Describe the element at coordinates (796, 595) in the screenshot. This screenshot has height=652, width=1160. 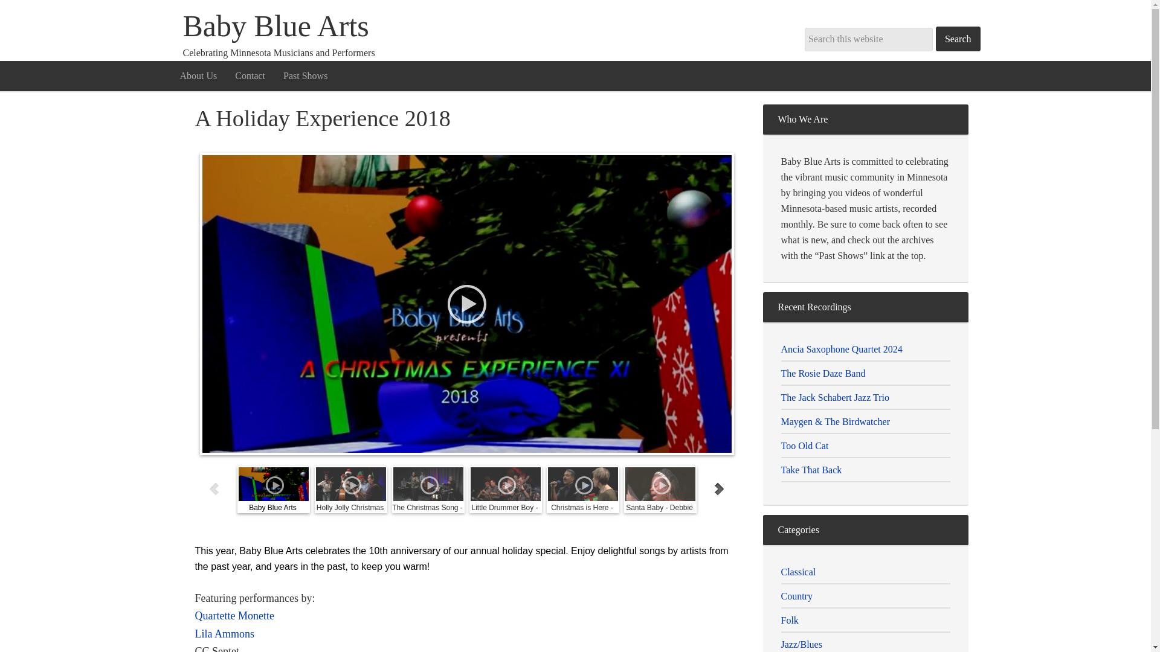
I see `Country` at that location.